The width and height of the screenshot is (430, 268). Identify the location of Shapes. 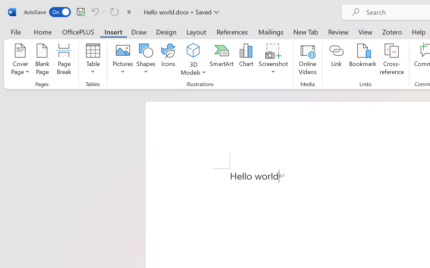
(146, 60).